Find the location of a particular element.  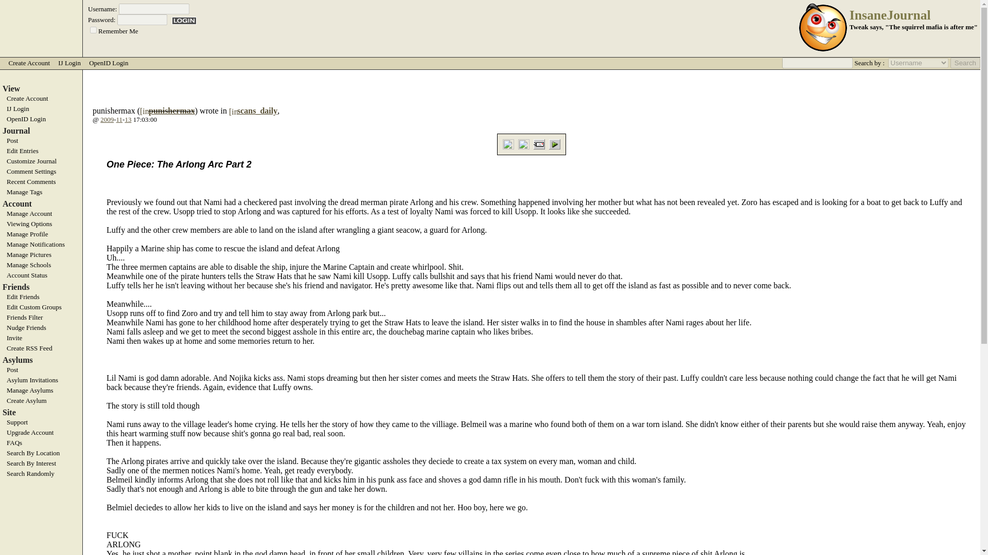

Support is located at coordinates (41, 422).